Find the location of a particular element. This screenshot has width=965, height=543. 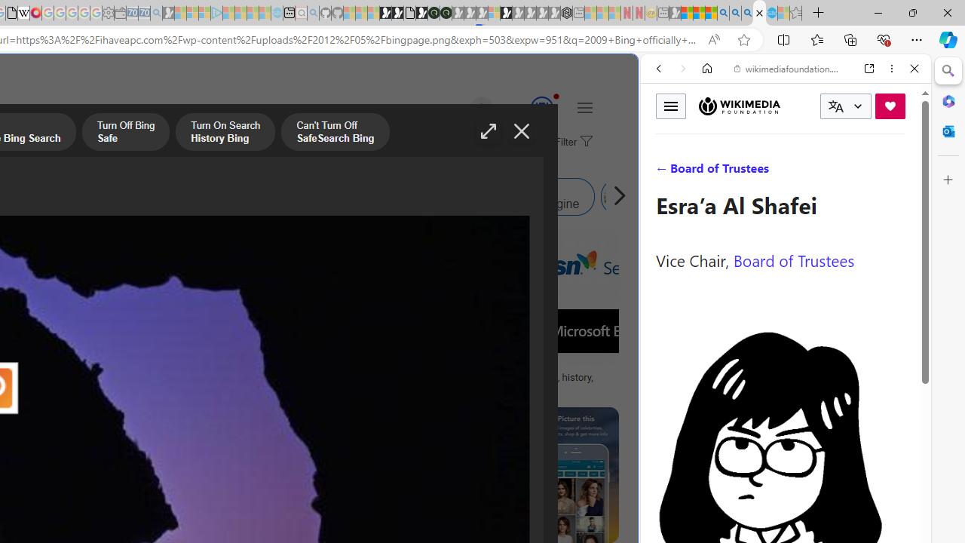

Owner of Bing Search Engine is located at coordinates (513, 196).